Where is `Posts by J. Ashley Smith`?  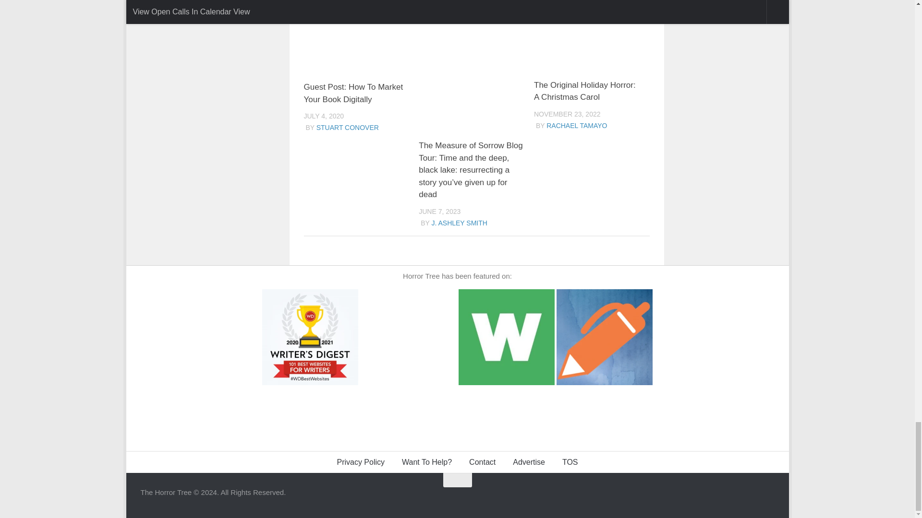
Posts by J. Ashley Smith is located at coordinates (459, 222).